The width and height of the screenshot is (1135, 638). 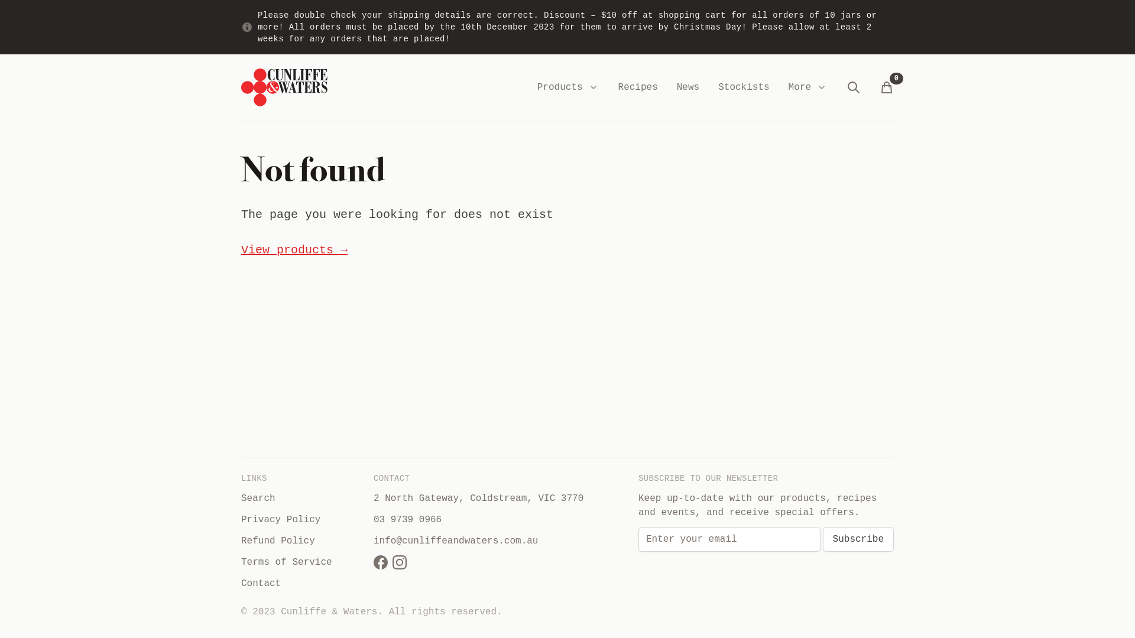 What do you see at coordinates (744, 87) in the screenshot?
I see `Stockists` at bounding box center [744, 87].